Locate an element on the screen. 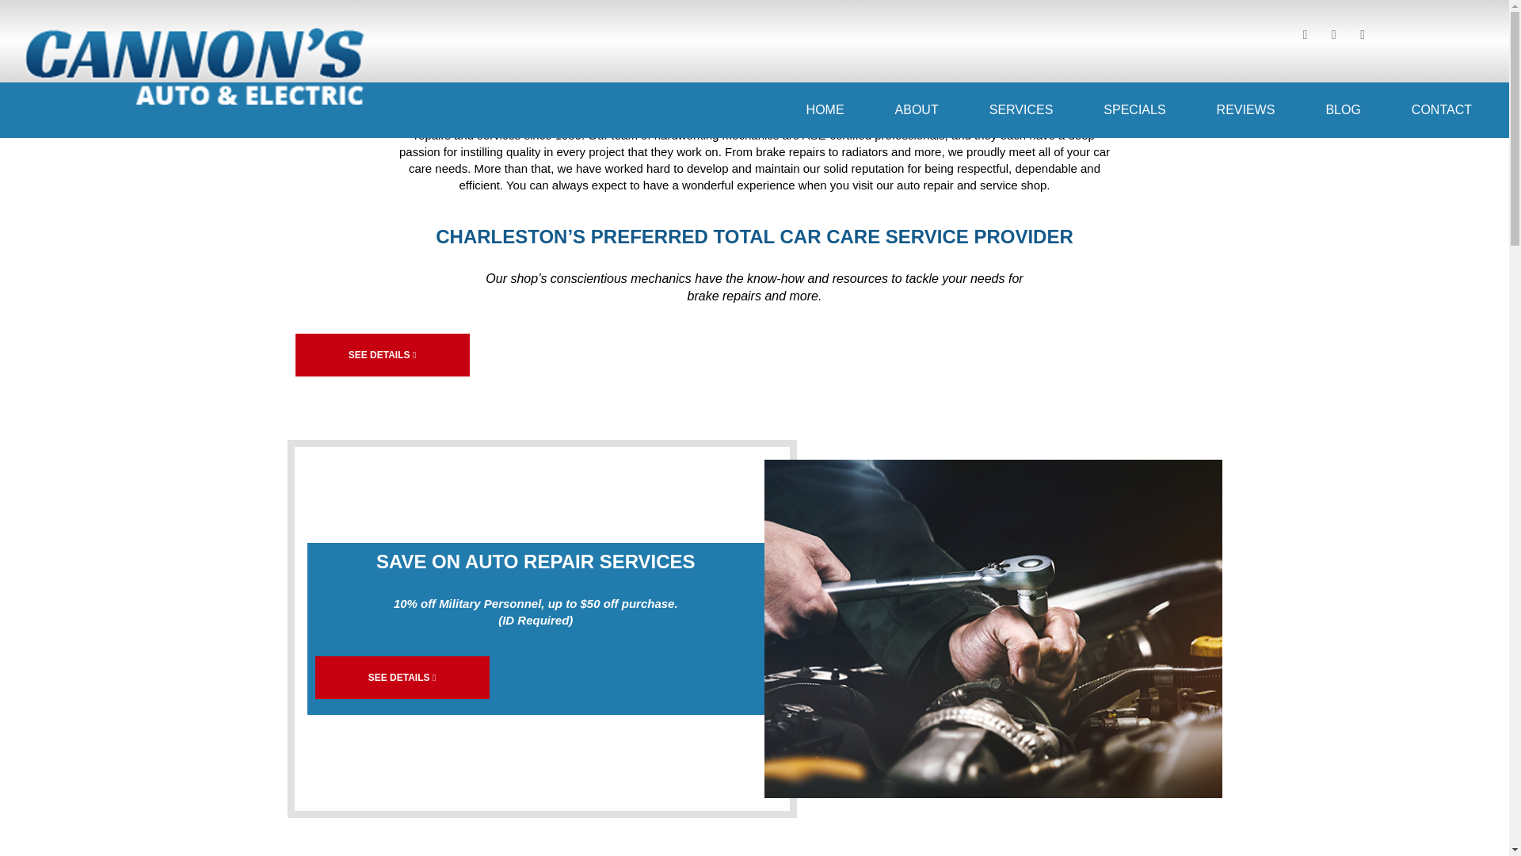 The height and width of the screenshot is (856, 1521). SEE DETAILS is located at coordinates (402, 678).